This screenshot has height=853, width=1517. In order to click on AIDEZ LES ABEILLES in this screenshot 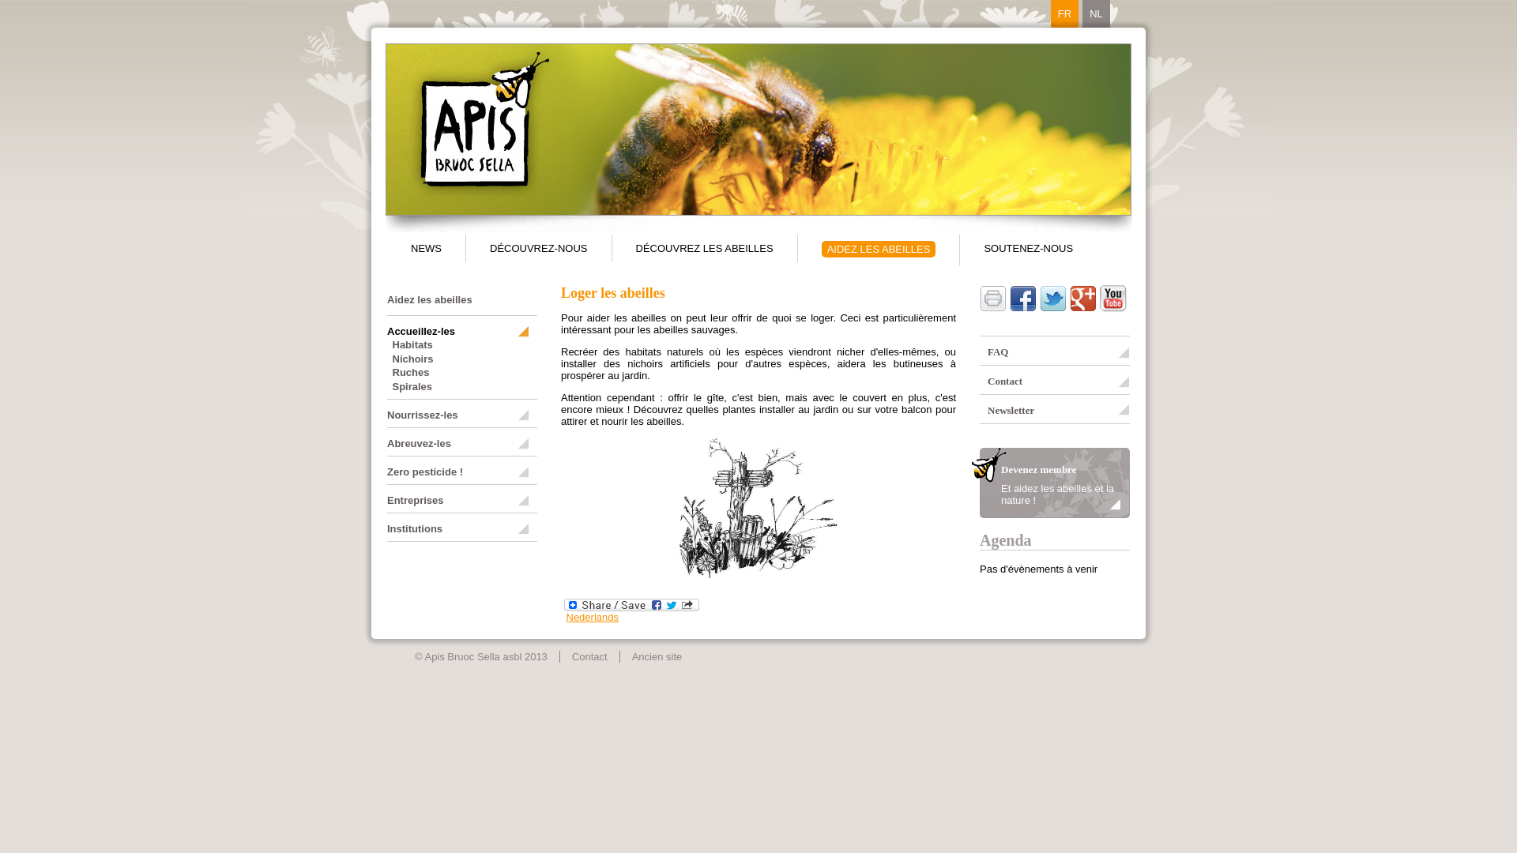, I will do `click(879, 250)`.